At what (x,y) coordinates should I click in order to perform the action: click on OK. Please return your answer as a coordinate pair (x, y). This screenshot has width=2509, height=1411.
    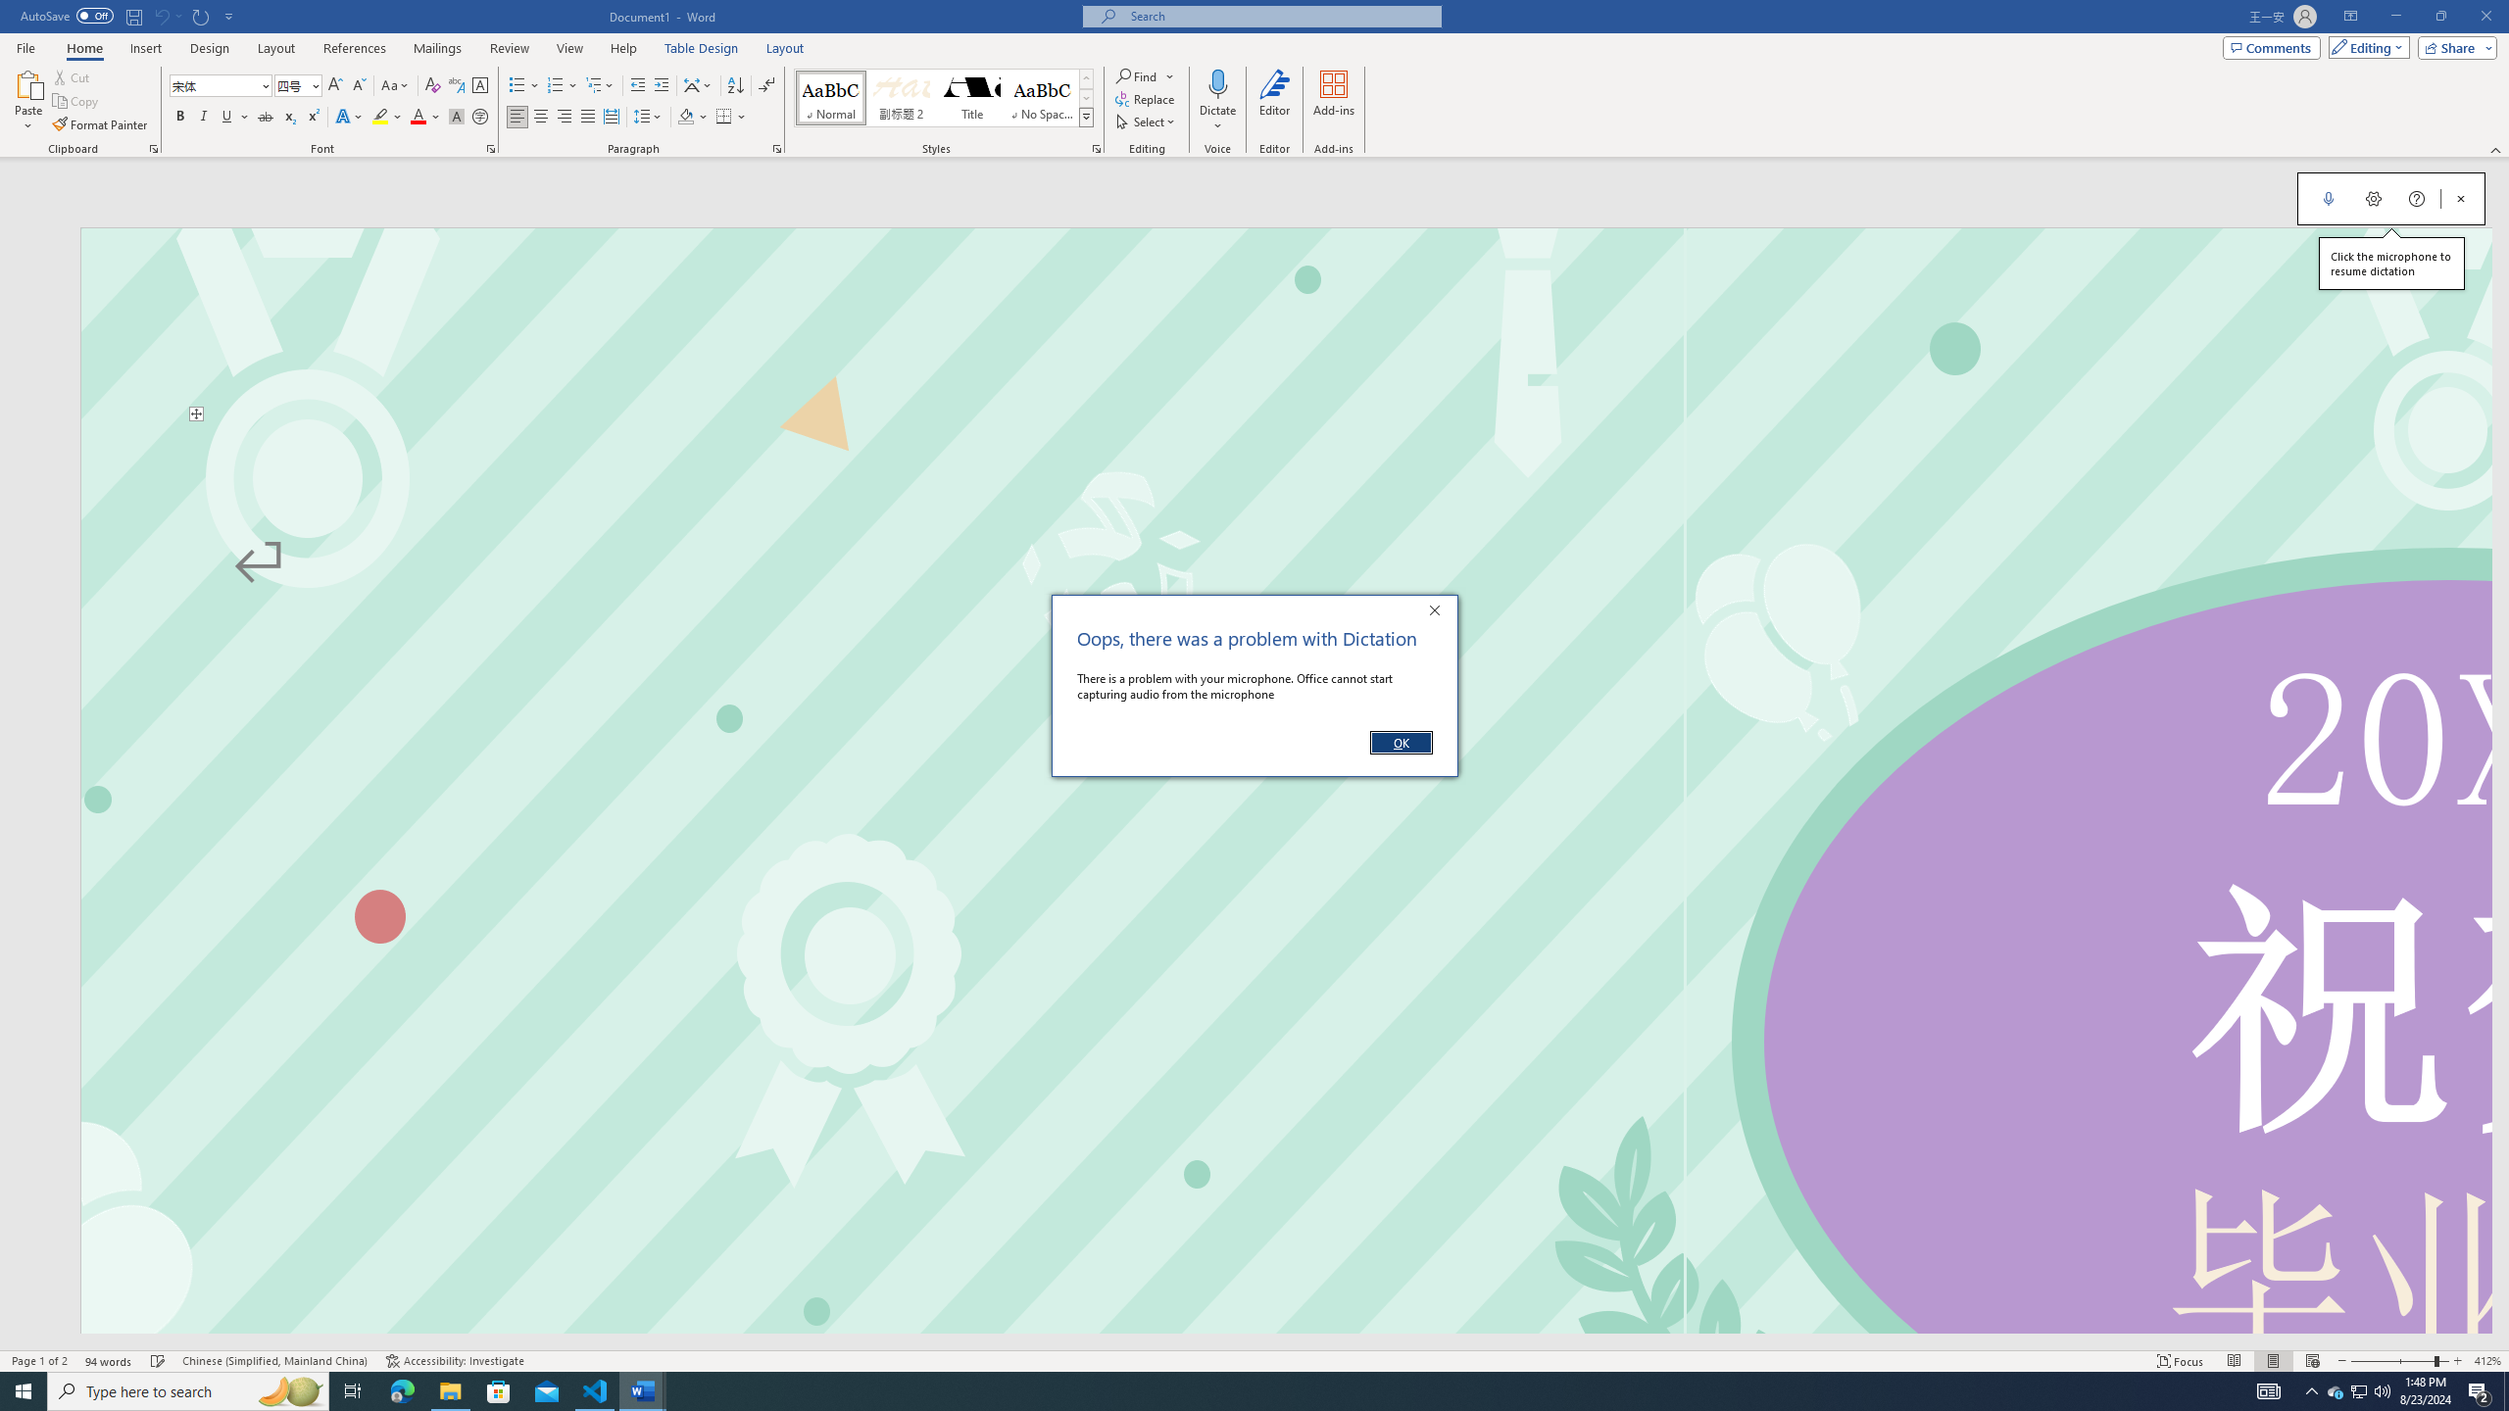
    Looking at the image, I should click on (1401, 743).